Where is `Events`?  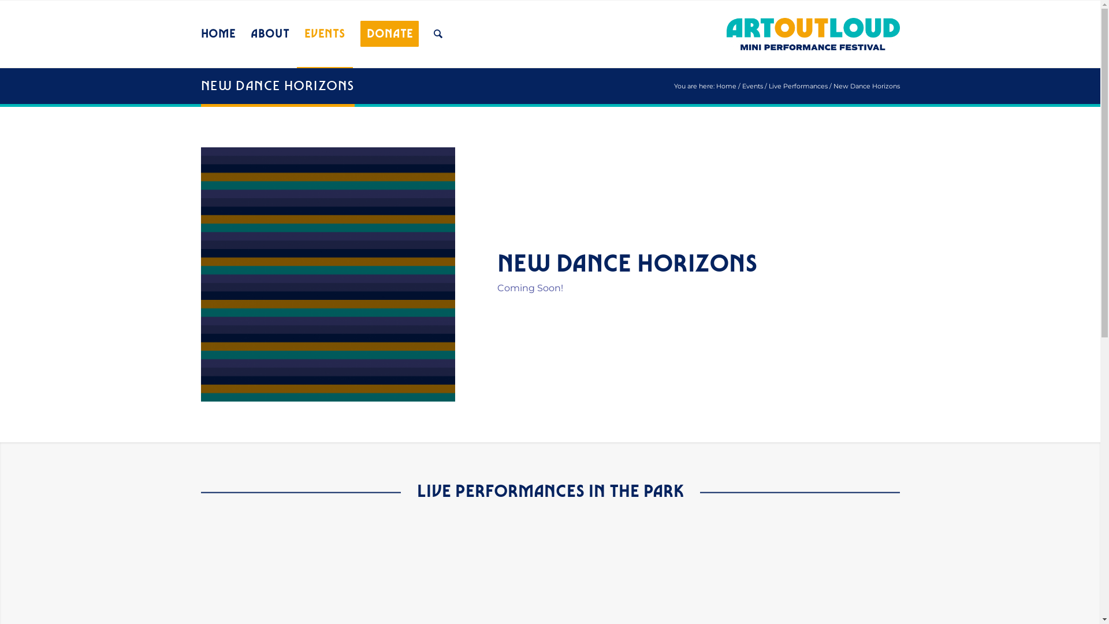
Events is located at coordinates (752, 86).